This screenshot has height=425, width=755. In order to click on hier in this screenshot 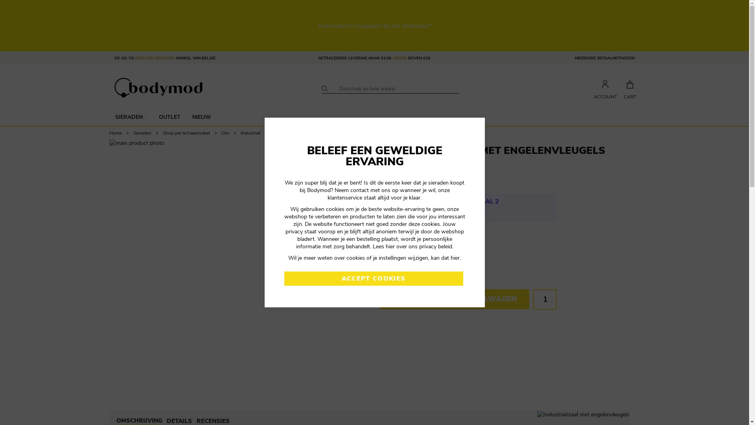, I will do `click(455, 258)`.